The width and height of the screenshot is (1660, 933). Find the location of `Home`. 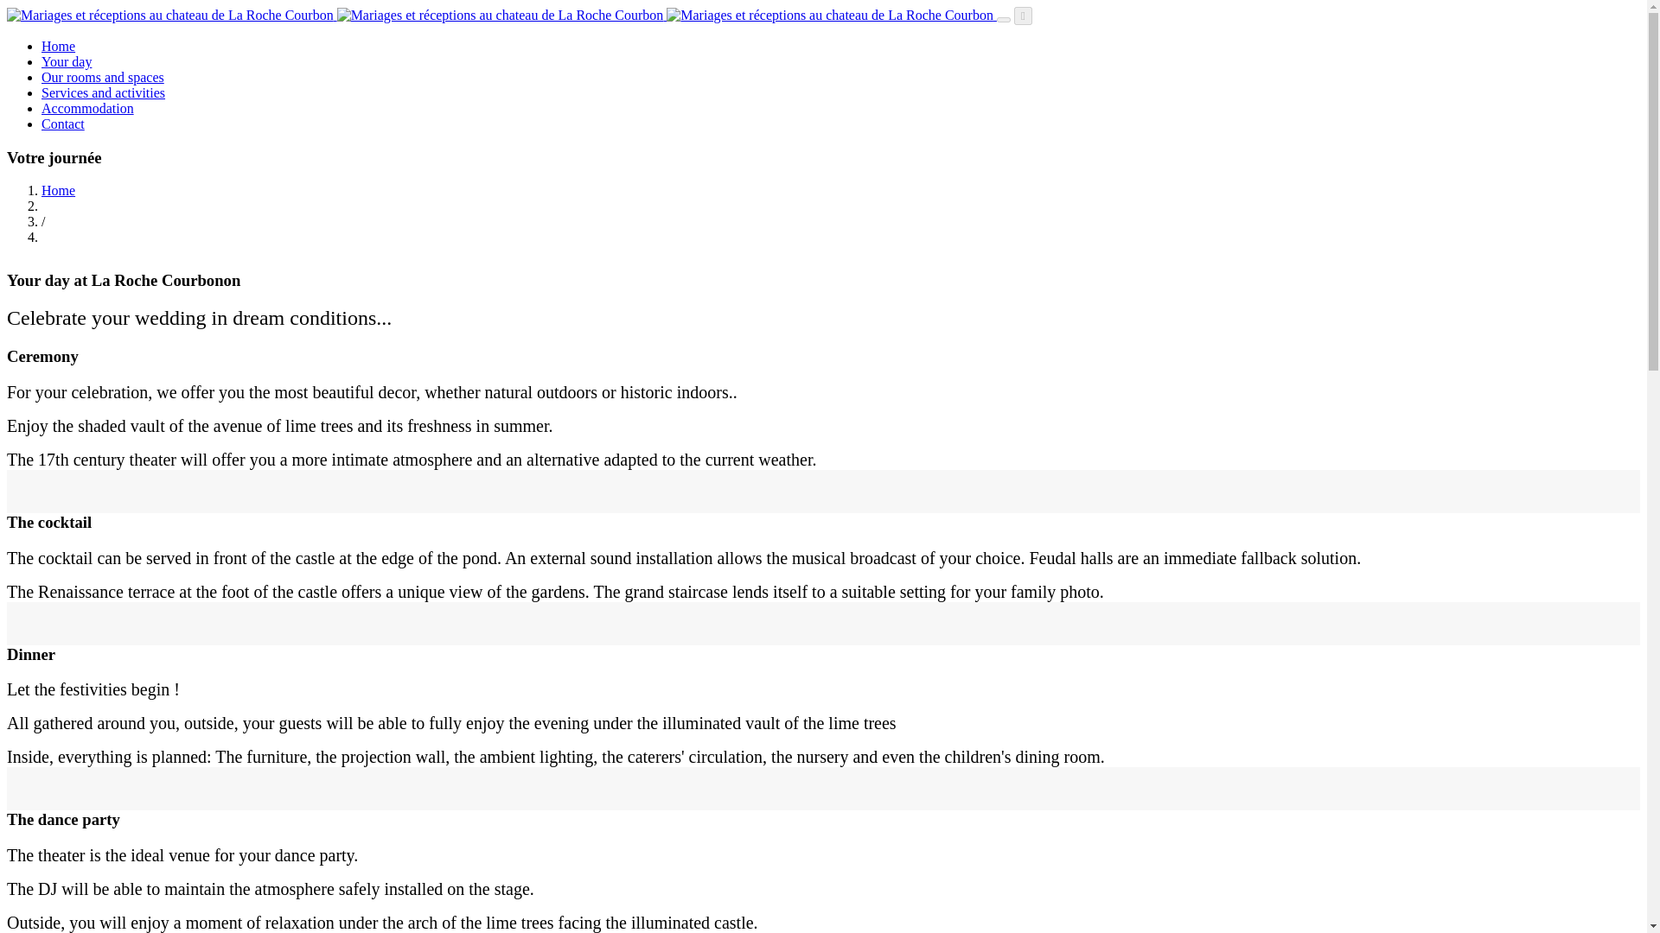

Home is located at coordinates (58, 46).